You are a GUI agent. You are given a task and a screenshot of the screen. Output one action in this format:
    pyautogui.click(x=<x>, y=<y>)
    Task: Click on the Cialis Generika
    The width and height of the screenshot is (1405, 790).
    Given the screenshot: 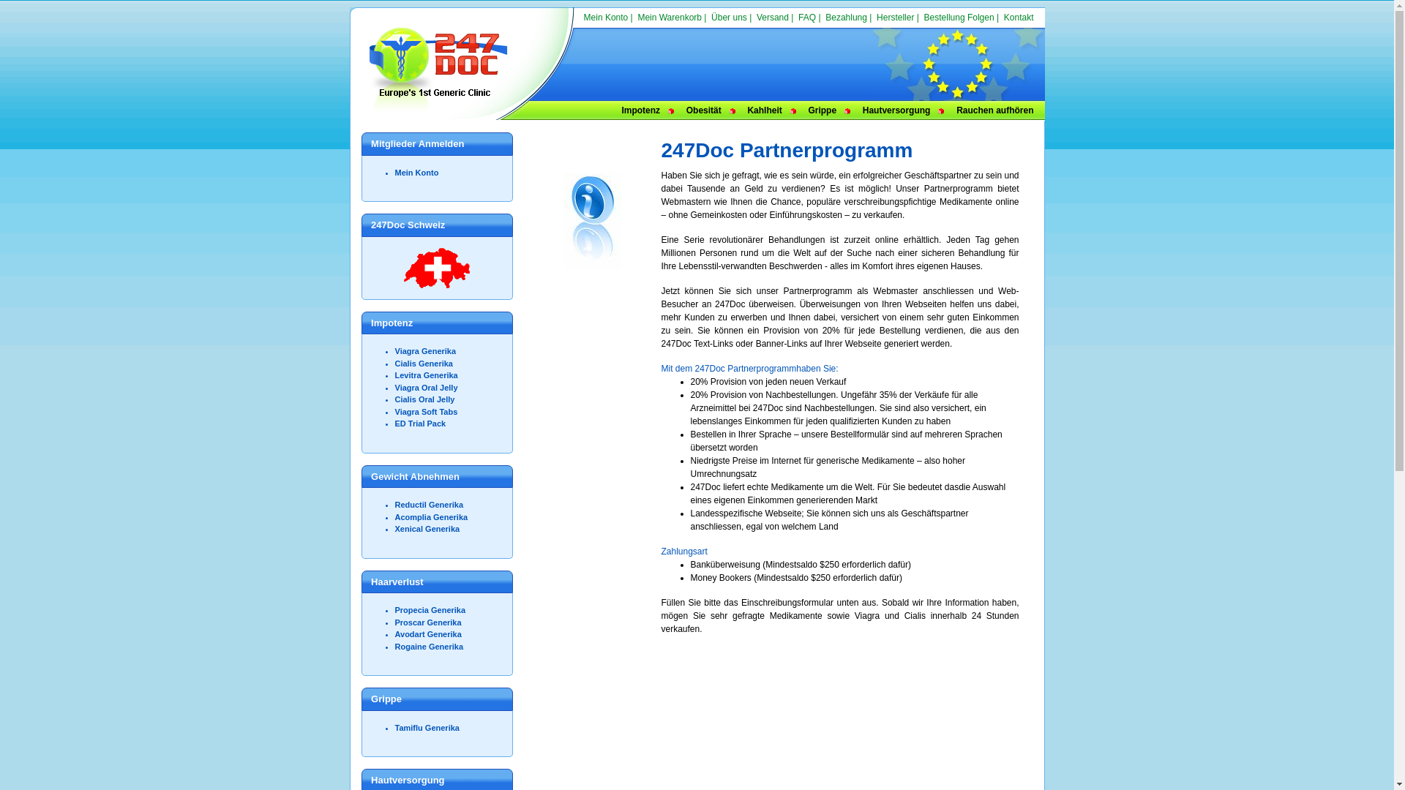 What is the action you would take?
    pyautogui.click(x=424, y=363)
    